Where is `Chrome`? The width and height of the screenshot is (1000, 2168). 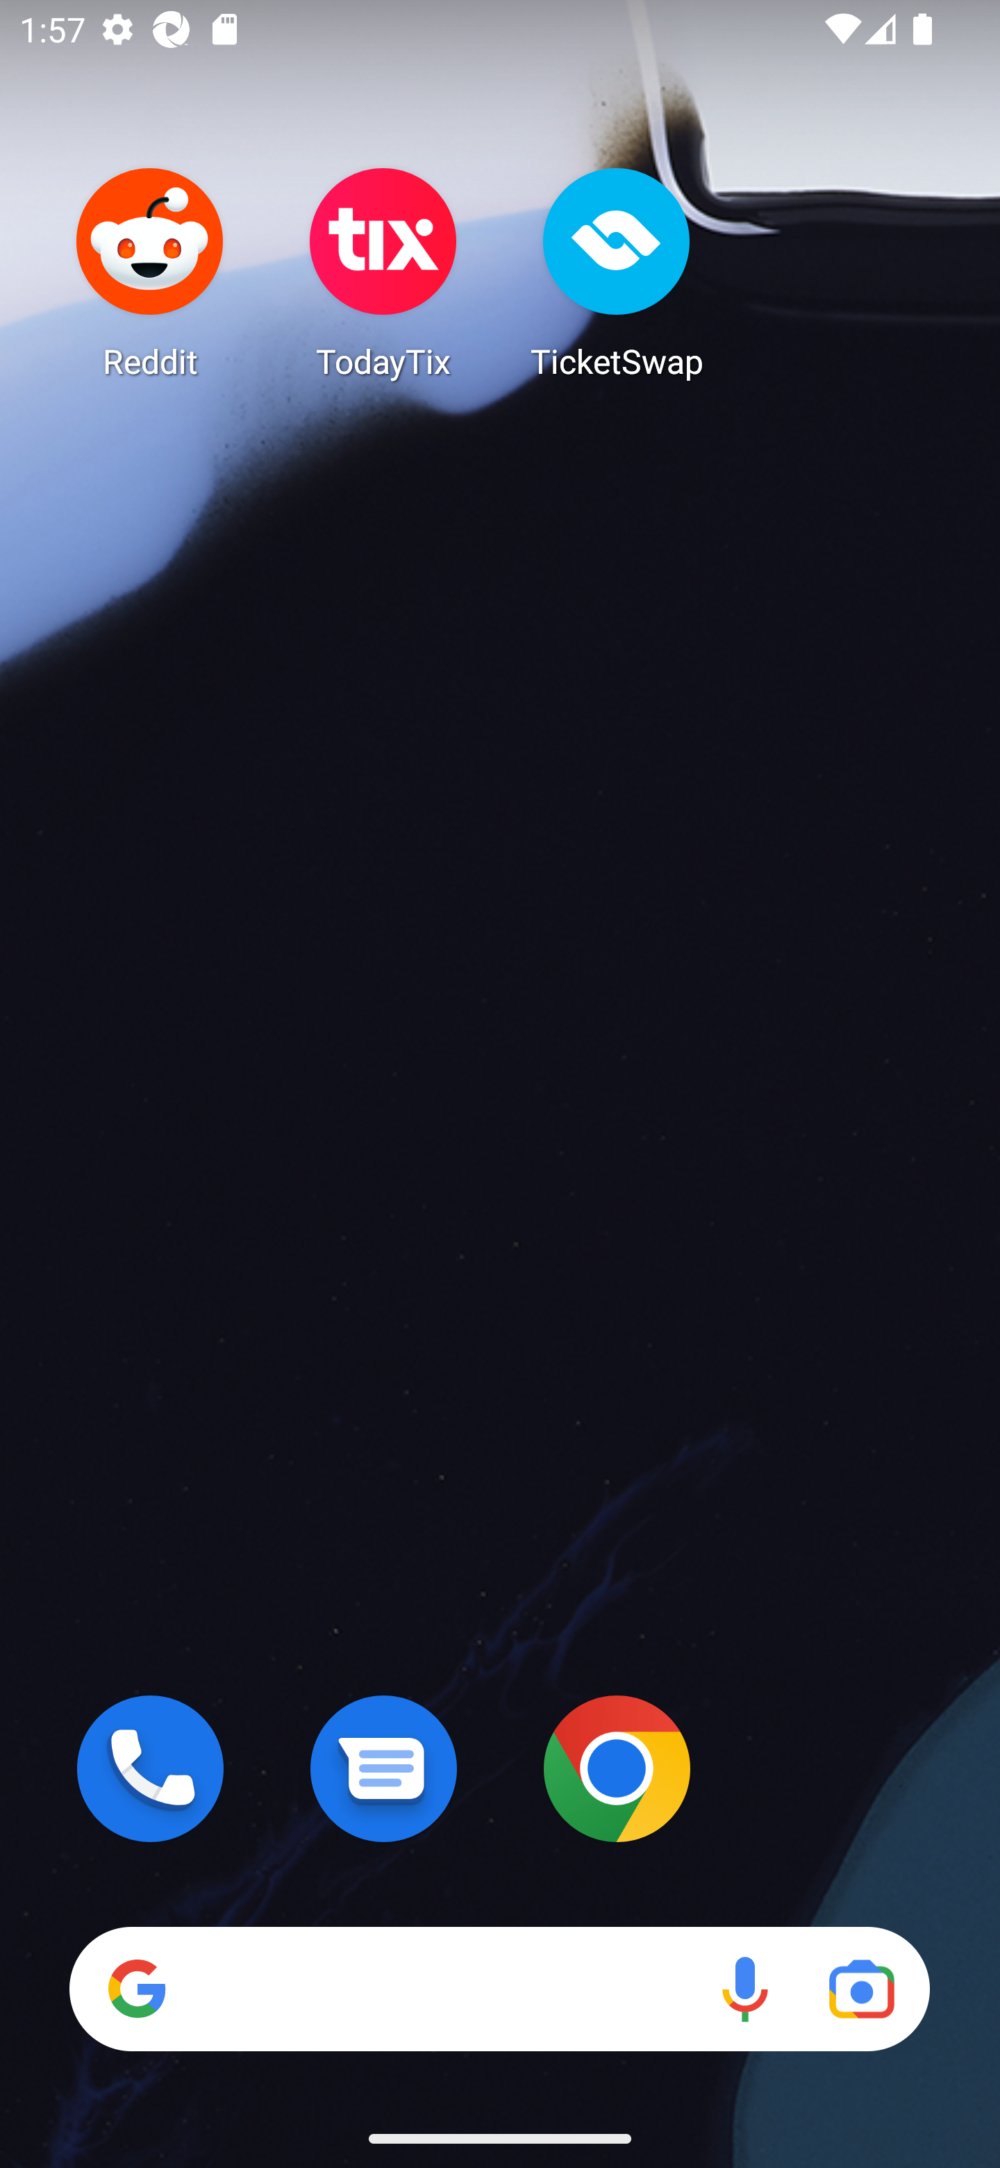
Chrome is located at coordinates (617, 1768).